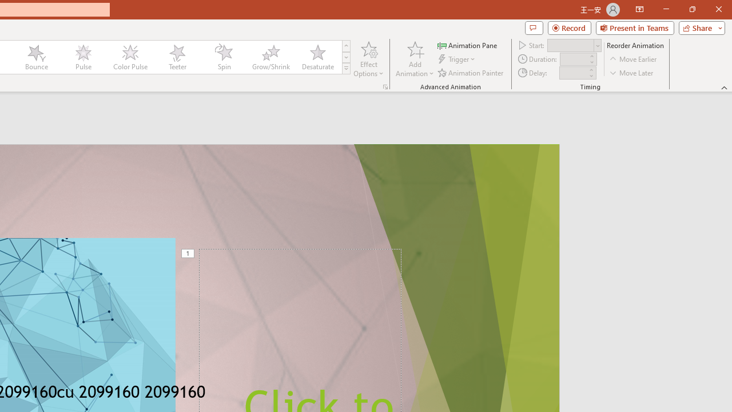 The height and width of the screenshot is (412, 732). What do you see at coordinates (457, 60) in the screenshot?
I see `Trigger` at bounding box center [457, 60].